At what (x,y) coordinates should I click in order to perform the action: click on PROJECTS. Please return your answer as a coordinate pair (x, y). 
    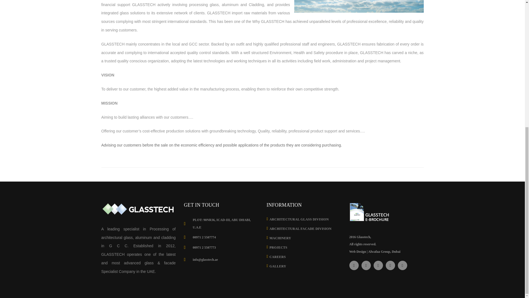
    Looking at the image, I should click on (278, 247).